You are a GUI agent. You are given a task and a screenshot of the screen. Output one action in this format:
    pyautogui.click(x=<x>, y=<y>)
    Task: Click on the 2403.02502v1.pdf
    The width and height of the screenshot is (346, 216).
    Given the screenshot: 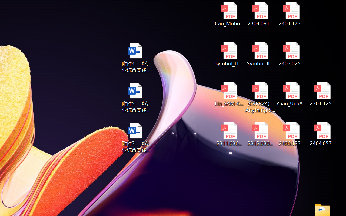 What is the action you would take?
    pyautogui.click(x=291, y=54)
    